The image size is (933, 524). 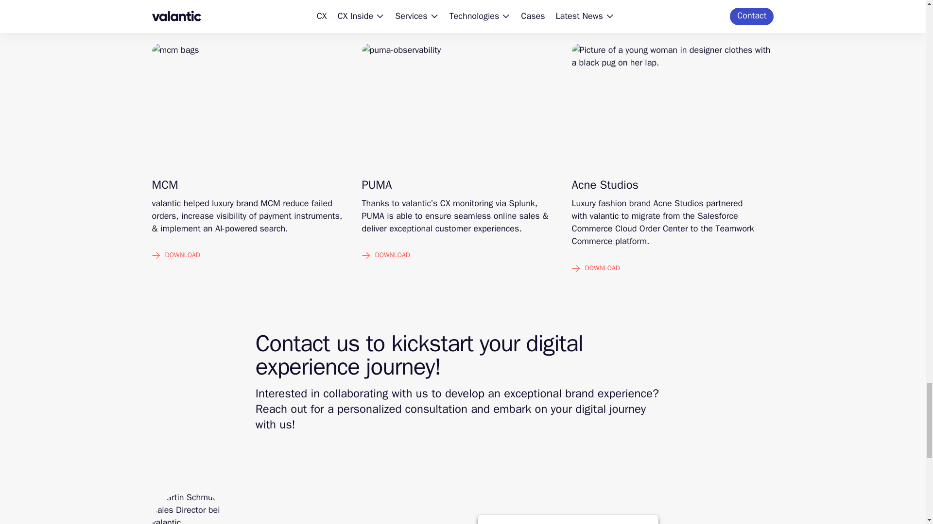 I want to click on Martin Schmutz, Sales Director bei valantic, so click(x=190, y=508).